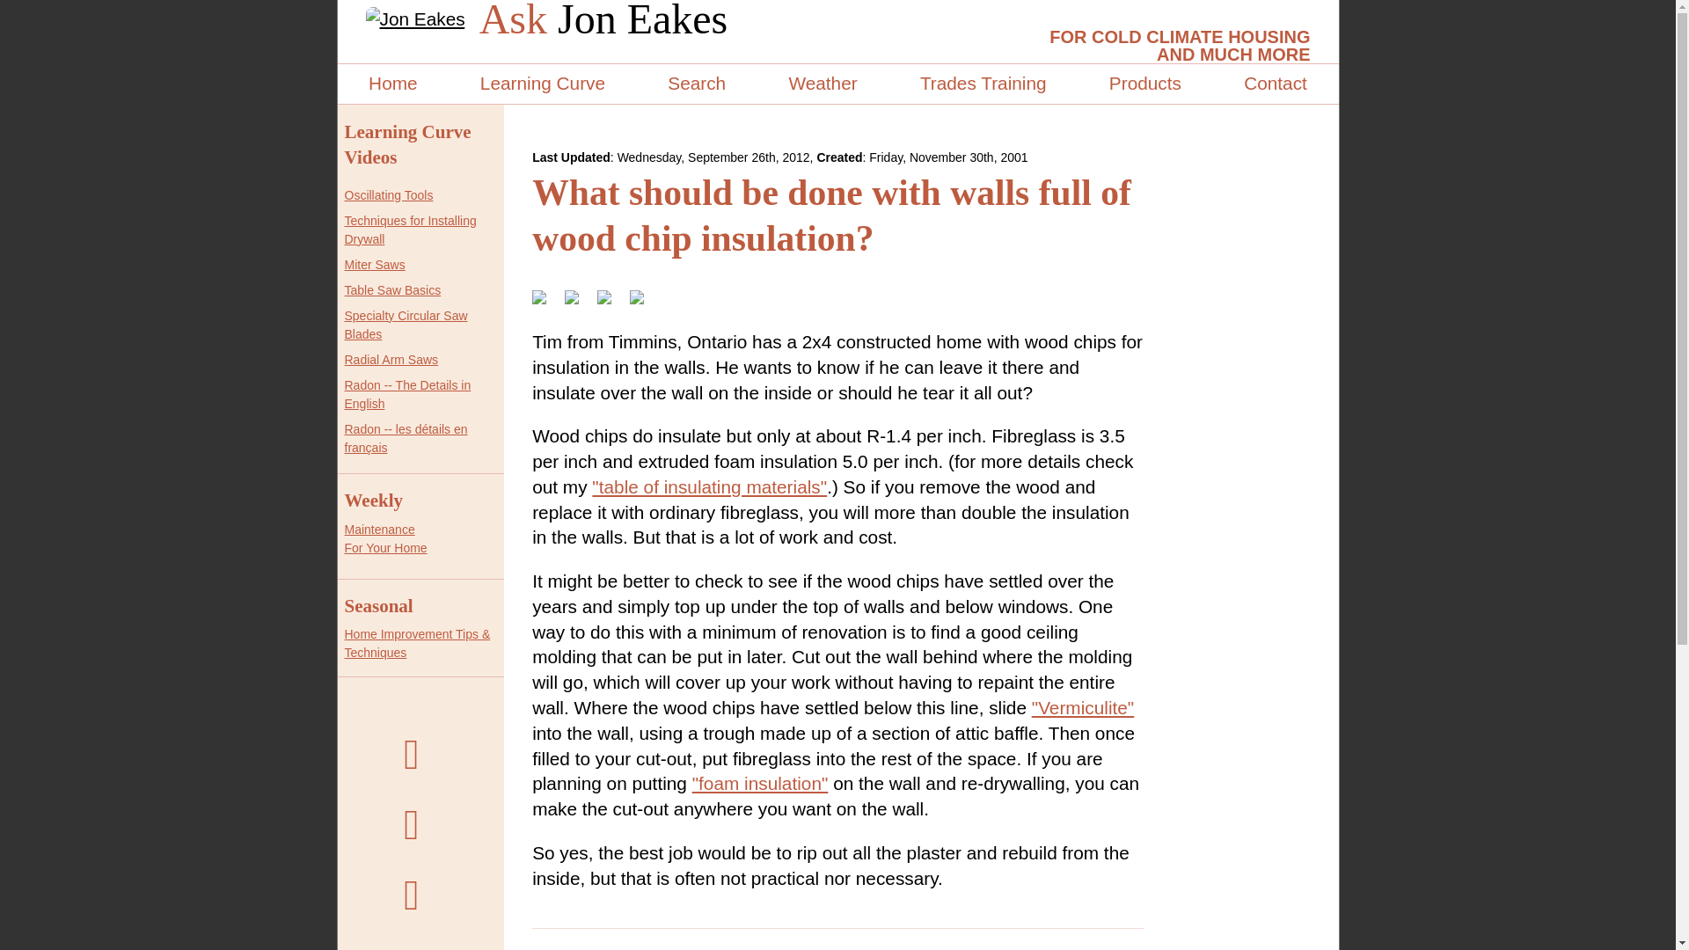 Image resolution: width=1689 pixels, height=950 pixels. What do you see at coordinates (1145, 84) in the screenshot?
I see `Oscillating Tools` at bounding box center [1145, 84].